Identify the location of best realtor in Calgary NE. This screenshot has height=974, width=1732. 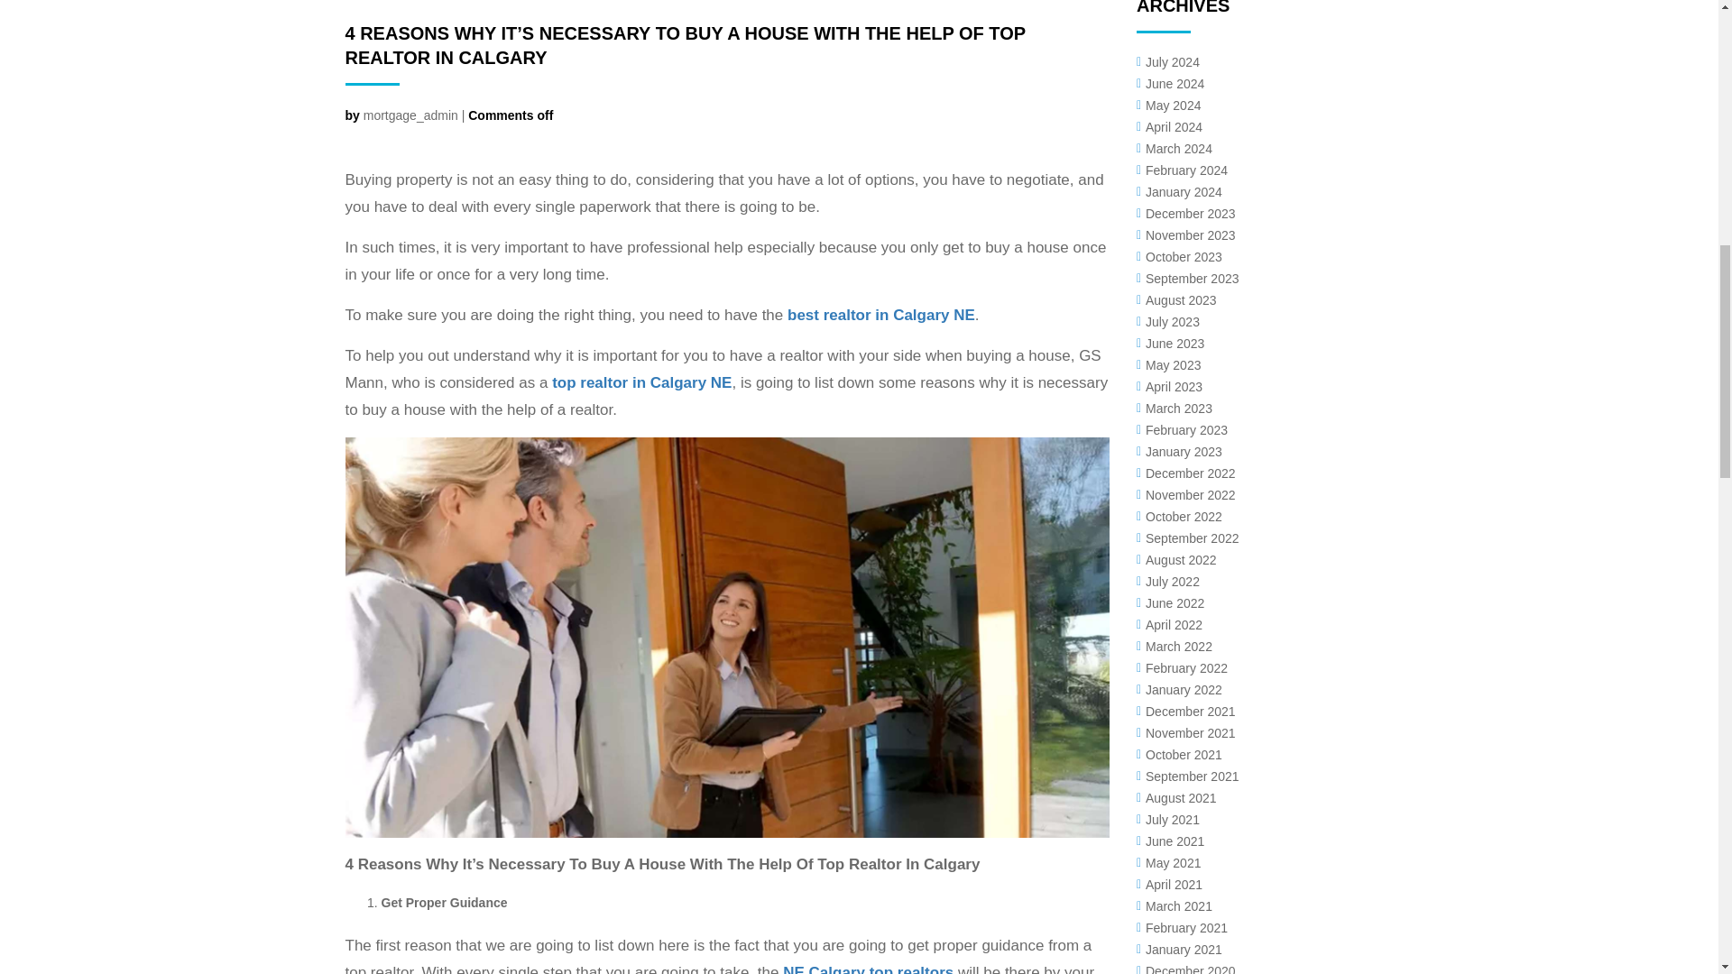
(880, 315).